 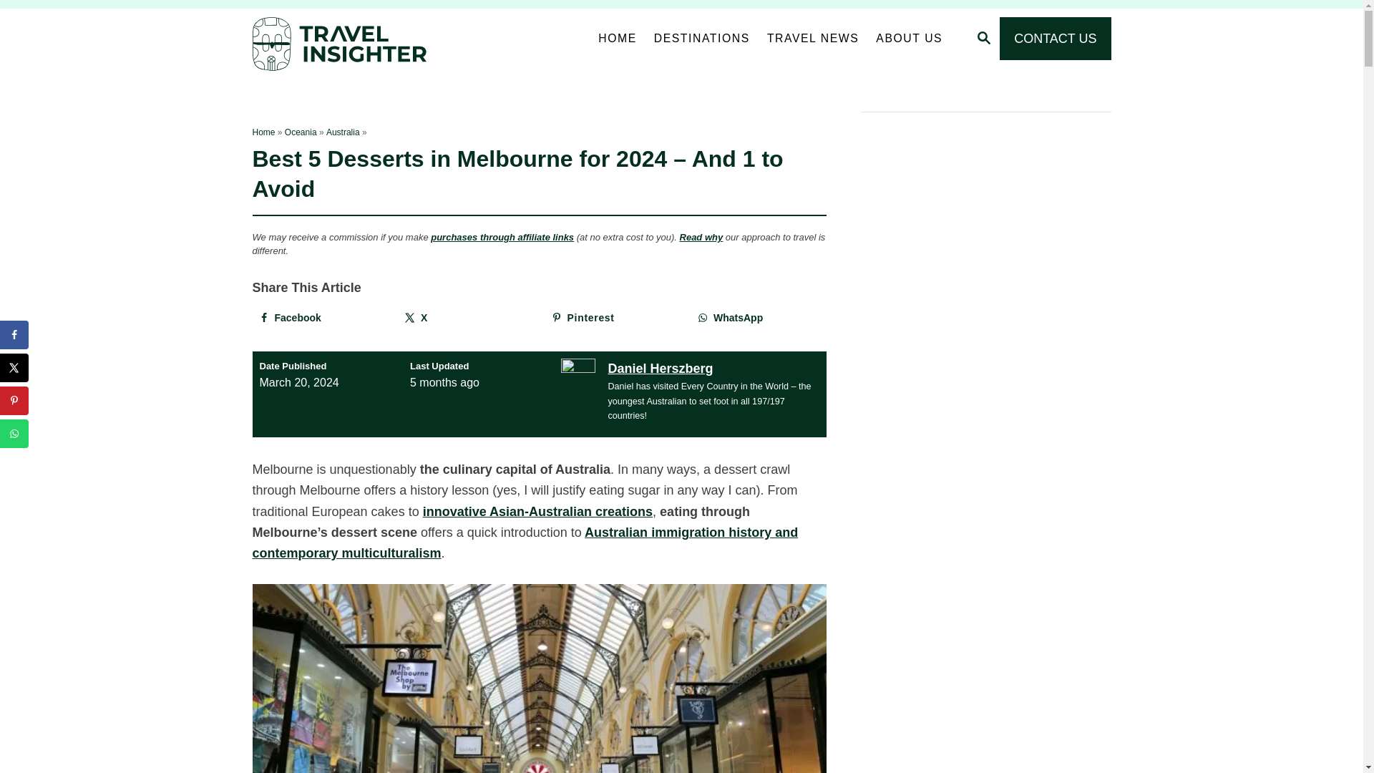 What do you see at coordinates (318, 318) in the screenshot?
I see `Facebook` at bounding box center [318, 318].